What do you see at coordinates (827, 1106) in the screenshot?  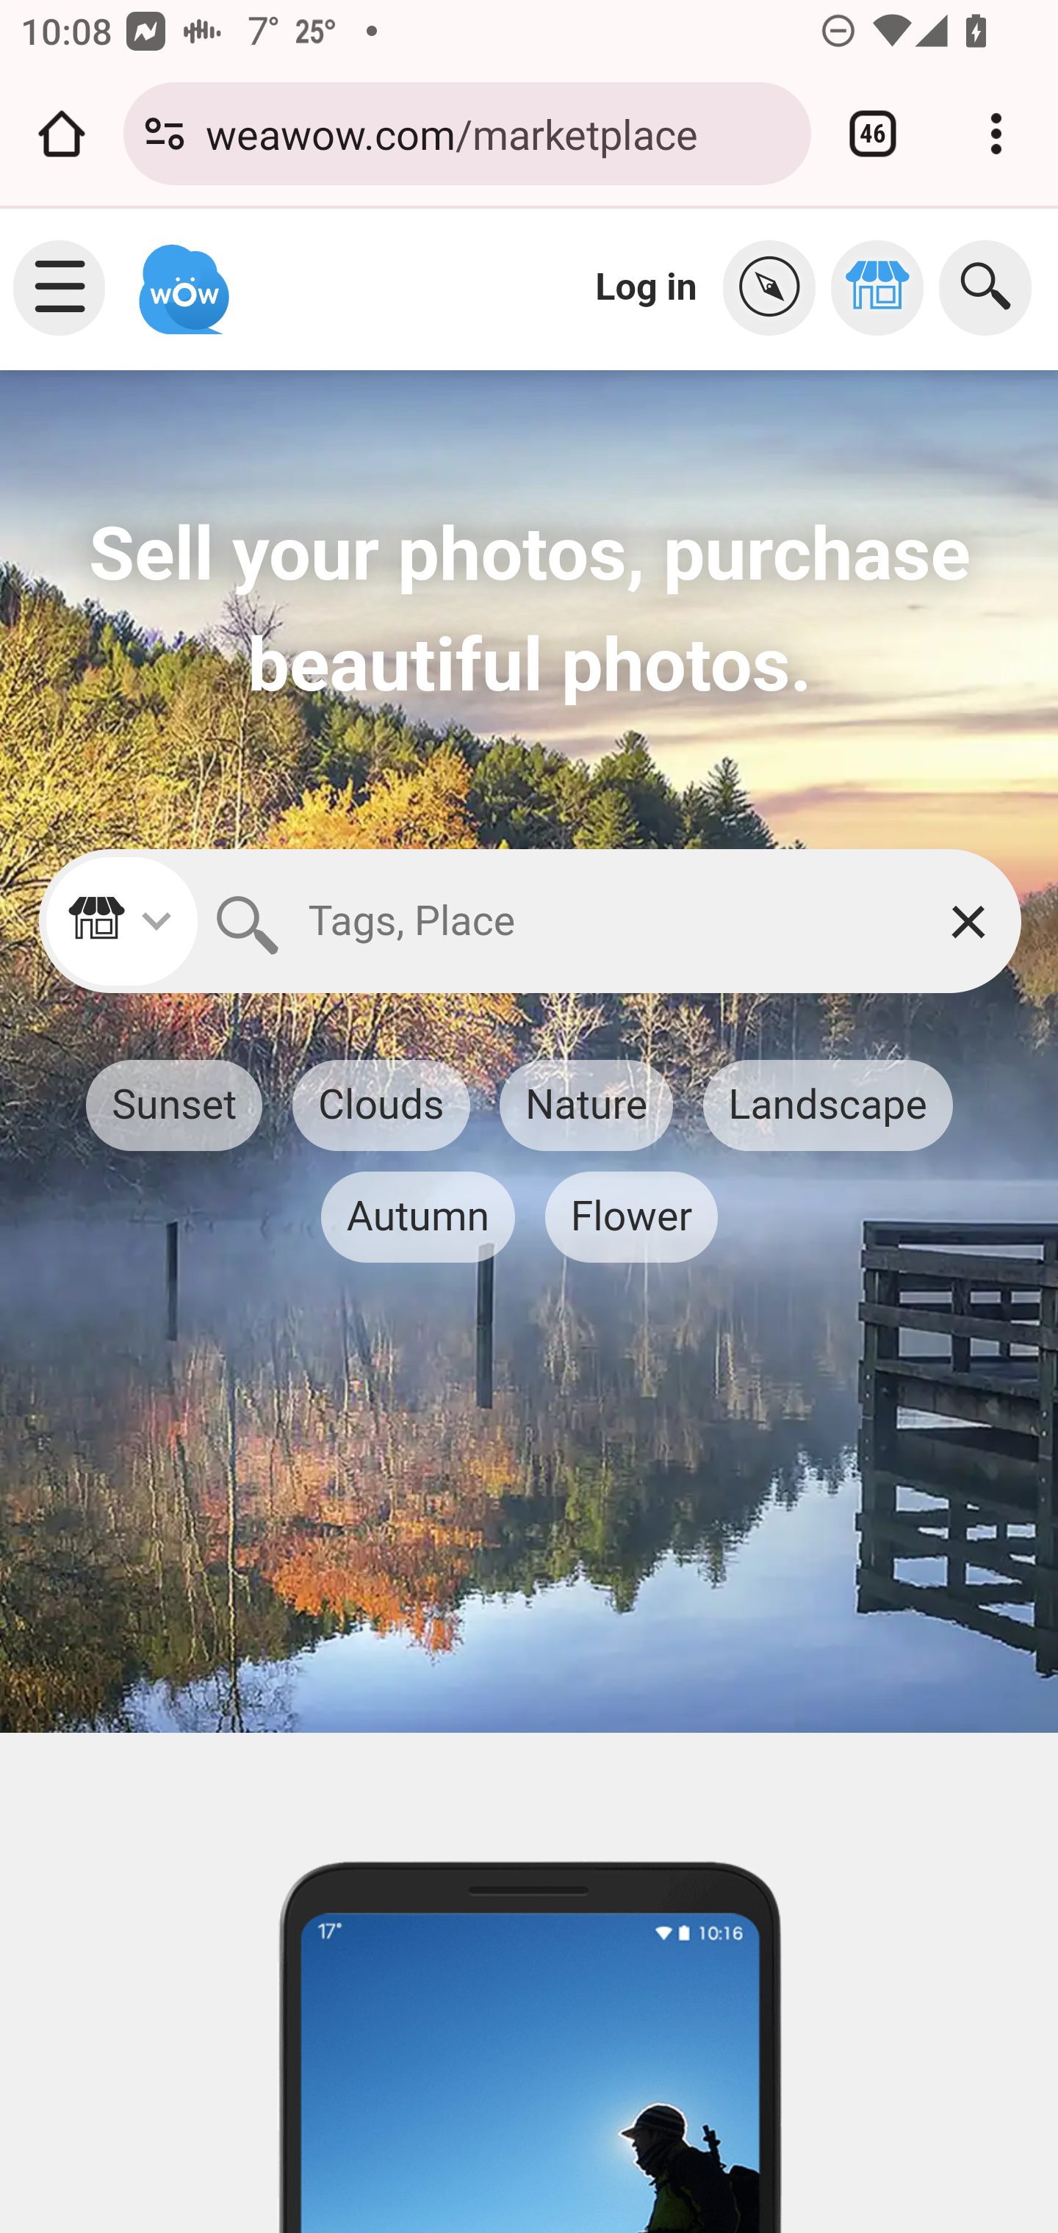 I see `Landscape` at bounding box center [827, 1106].